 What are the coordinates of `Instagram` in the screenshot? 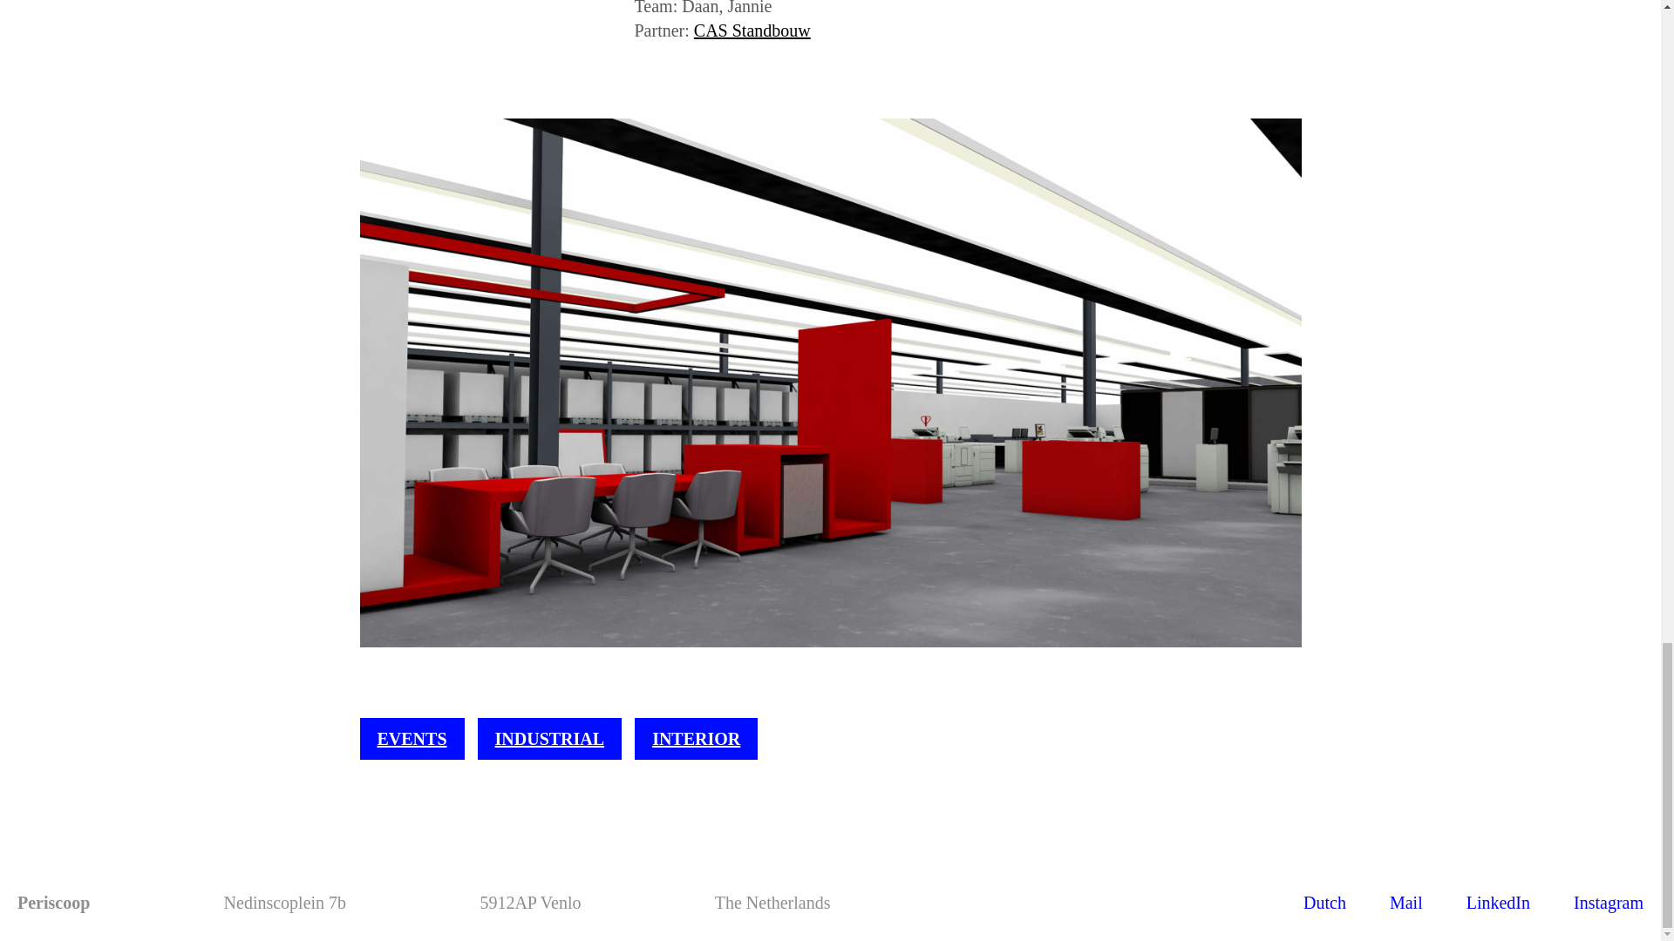 It's located at (1608, 902).